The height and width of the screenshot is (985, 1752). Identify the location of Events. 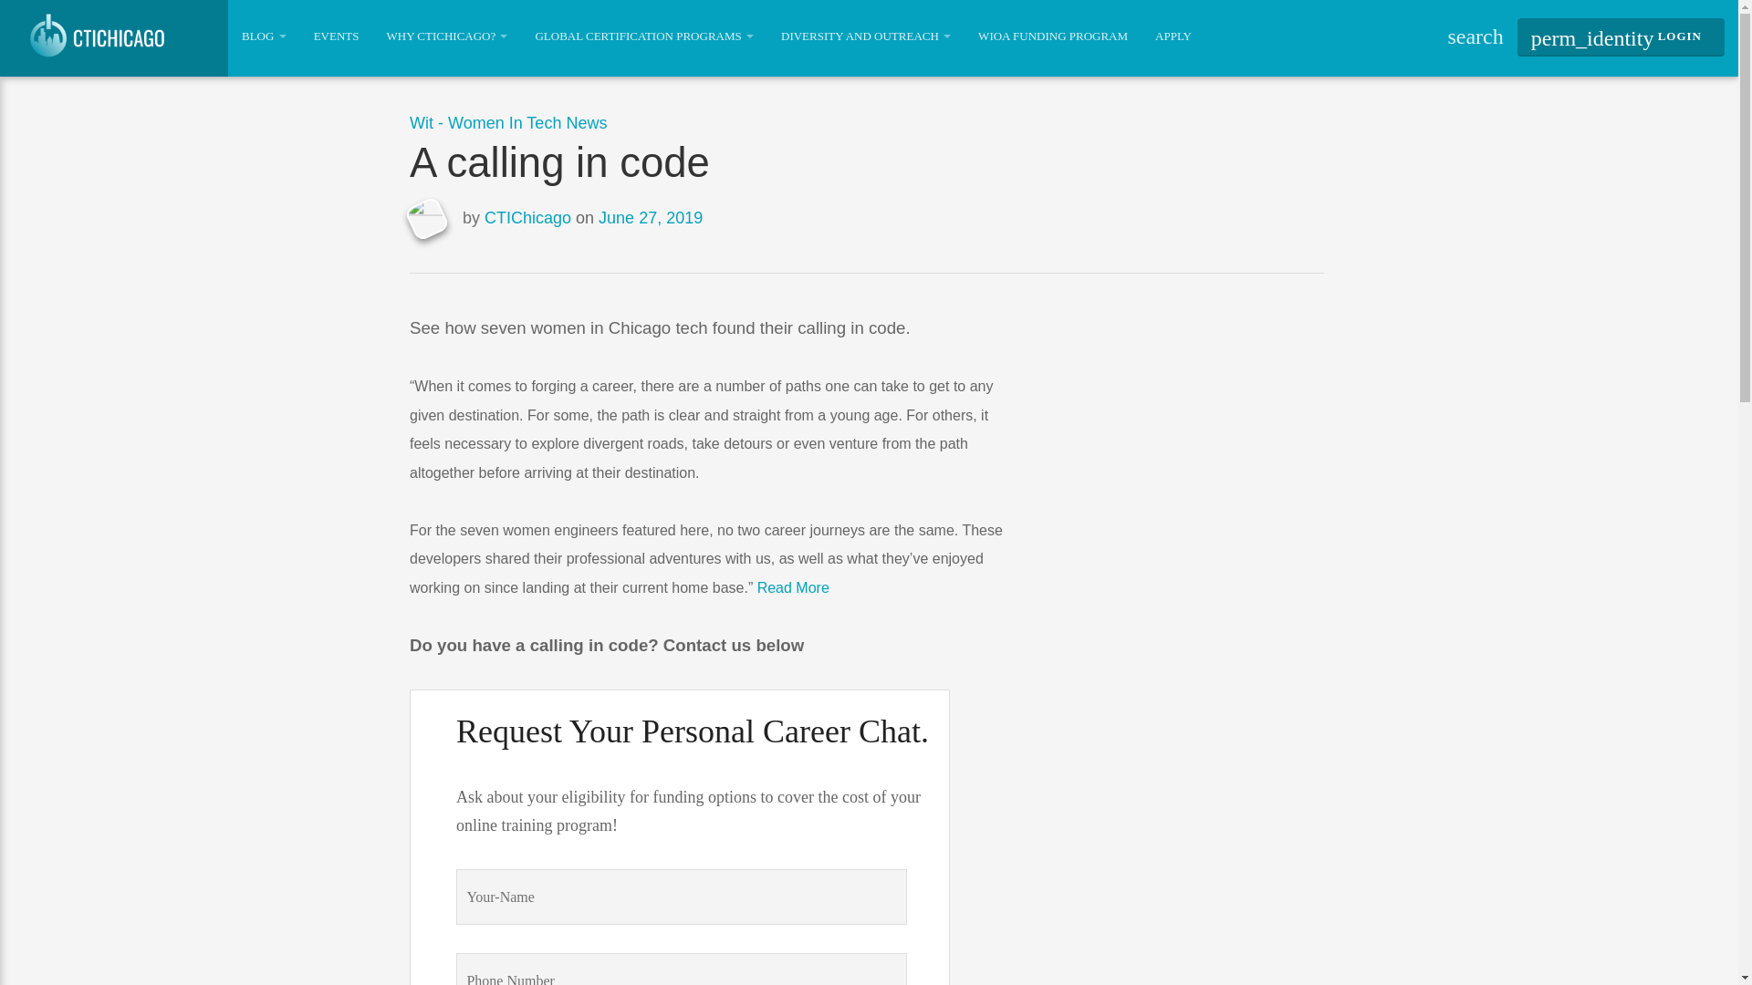
(336, 36).